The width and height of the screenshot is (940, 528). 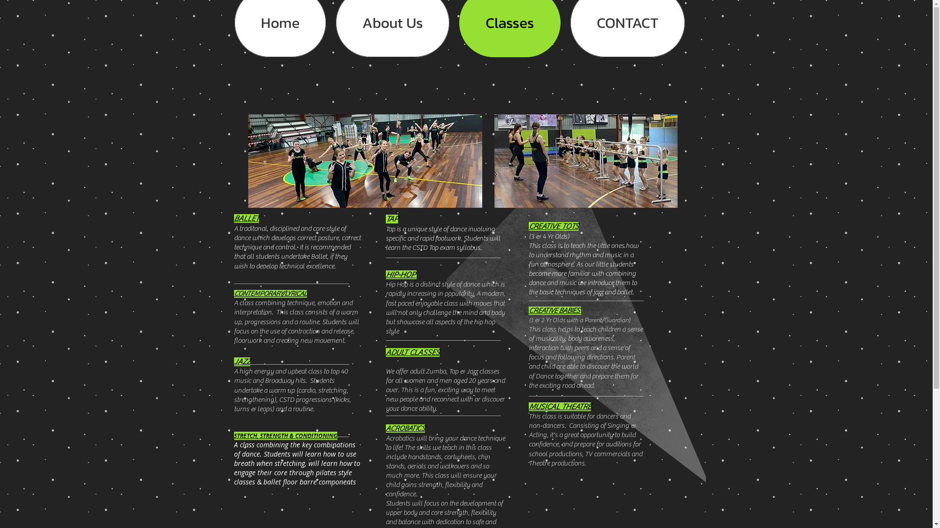 What do you see at coordinates (586, 161) in the screenshot?
I see `IMG_8454_edited.JPG` at bounding box center [586, 161].